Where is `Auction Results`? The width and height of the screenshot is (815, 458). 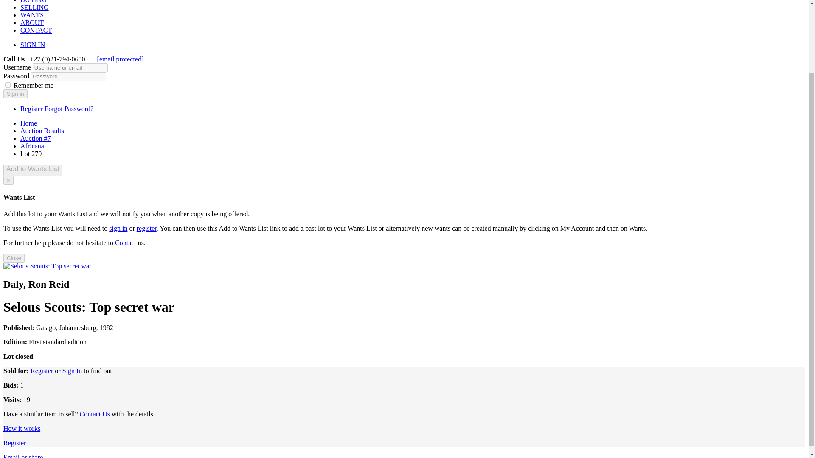
Auction Results is located at coordinates (42, 131).